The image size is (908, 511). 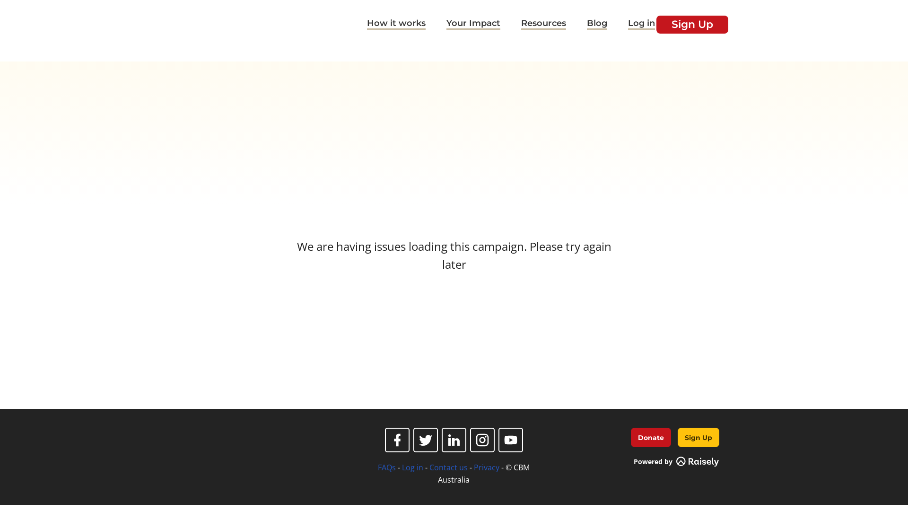 I want to click on Privacy, so click(x=487, y=467).